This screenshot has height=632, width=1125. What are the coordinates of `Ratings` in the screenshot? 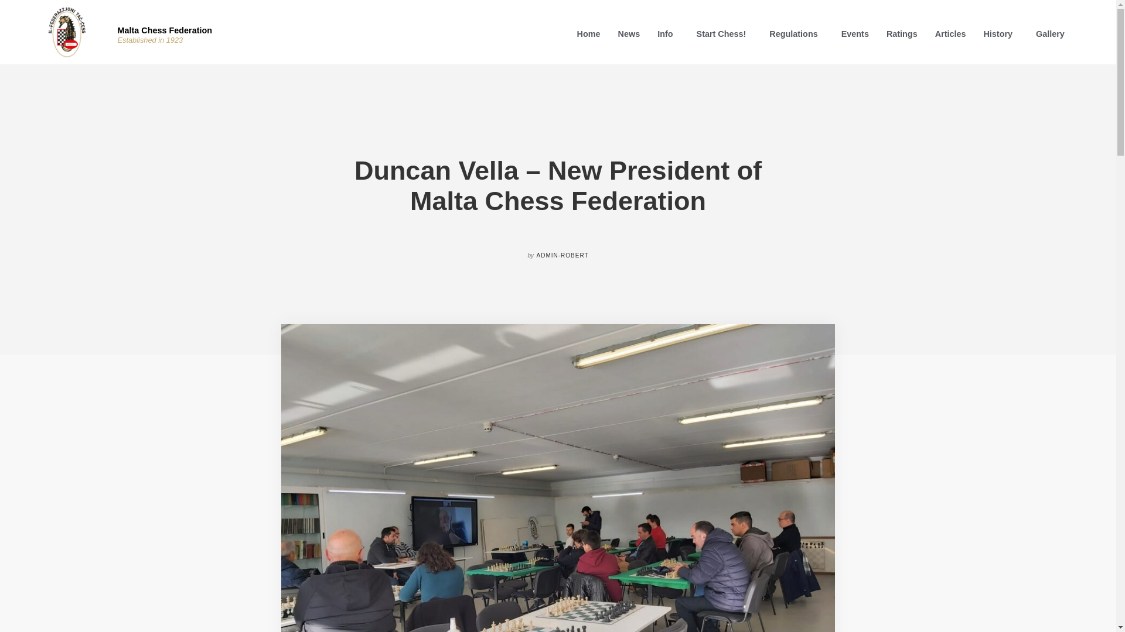 It's located at (901, 33).